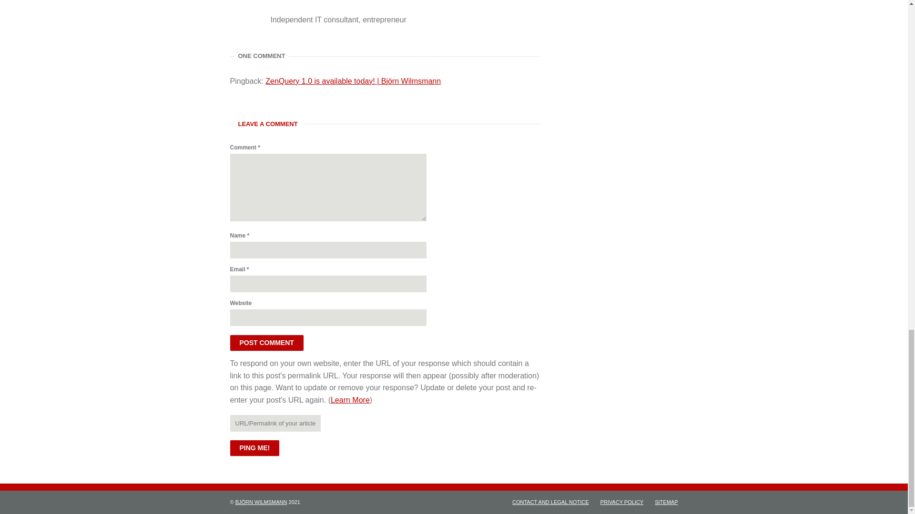  I want to click on Ping me!, so click(254, 447).